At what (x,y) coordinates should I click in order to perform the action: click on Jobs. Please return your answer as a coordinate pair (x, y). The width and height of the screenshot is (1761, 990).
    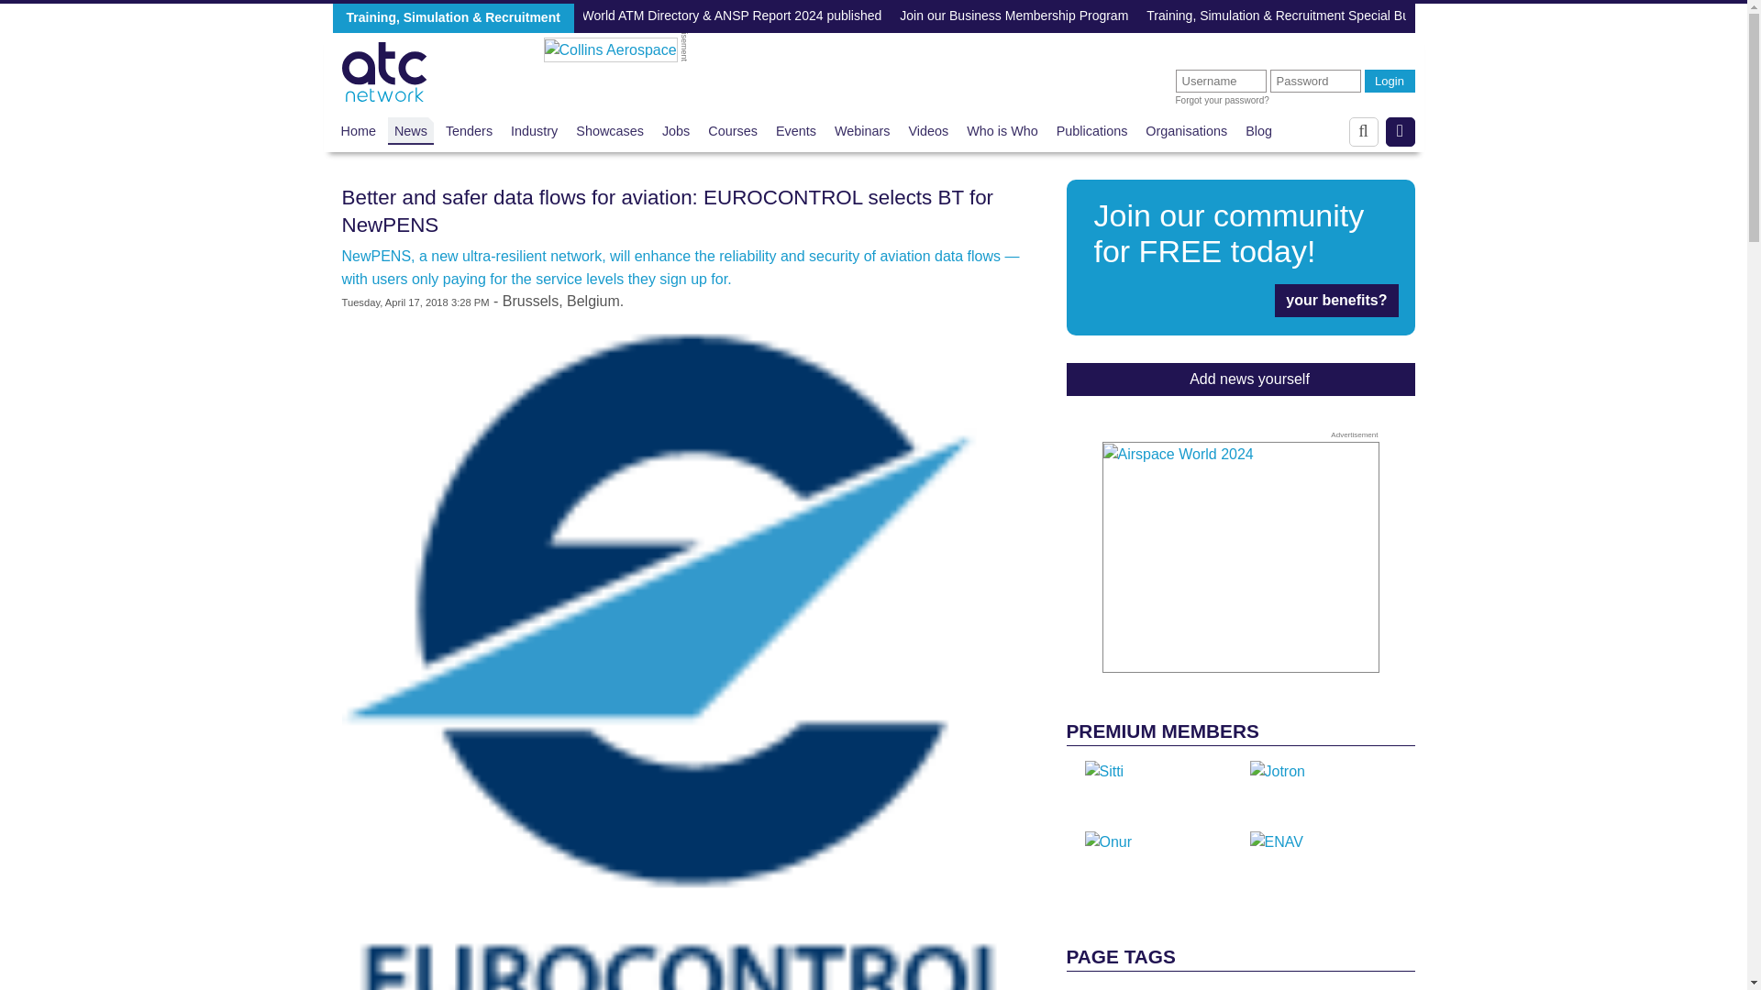
    Looking at the image, I should click on (675, 130).